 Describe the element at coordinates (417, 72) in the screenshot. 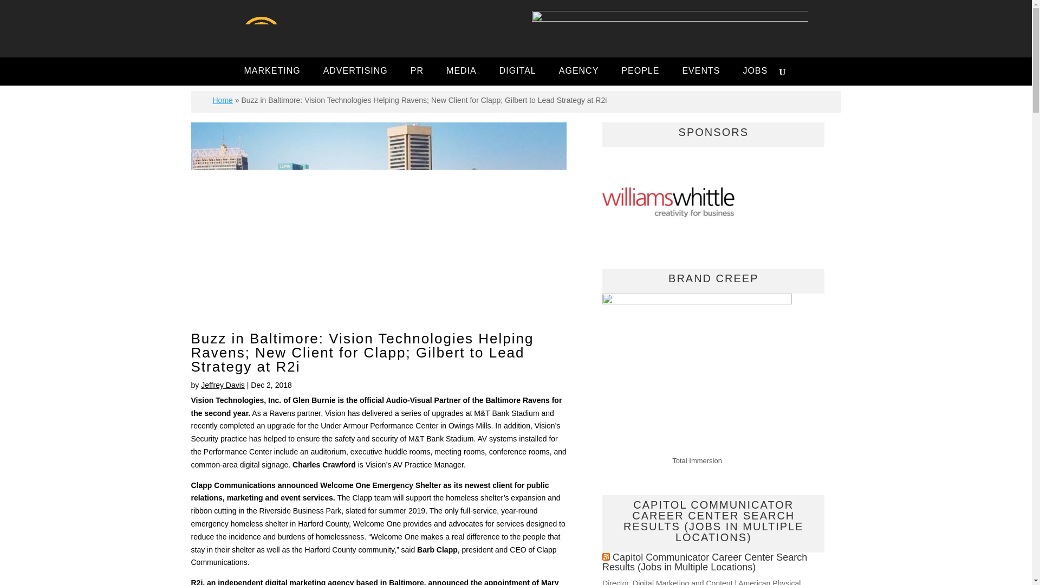

I see `PR` at that location.